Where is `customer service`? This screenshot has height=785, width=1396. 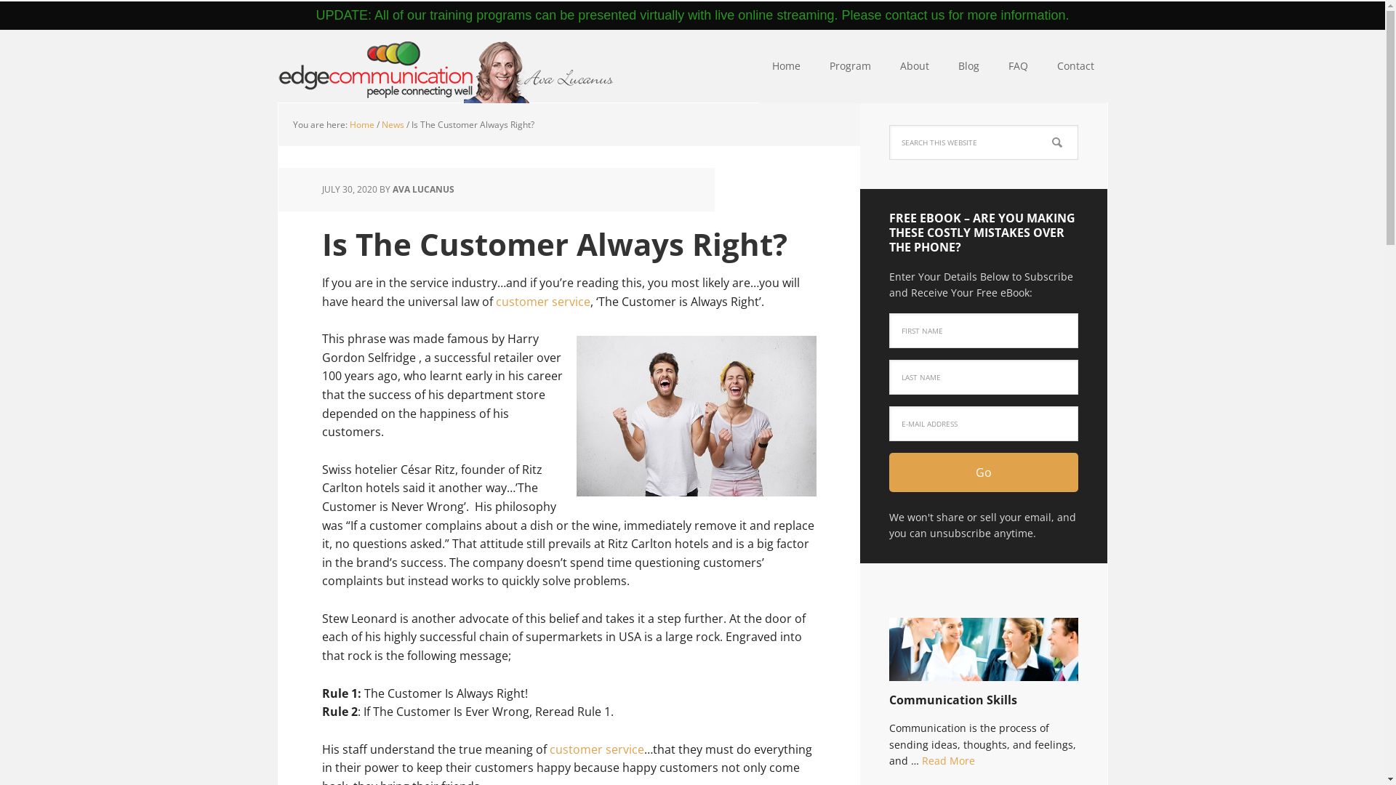 customer service is located at coordinates (543, 302).